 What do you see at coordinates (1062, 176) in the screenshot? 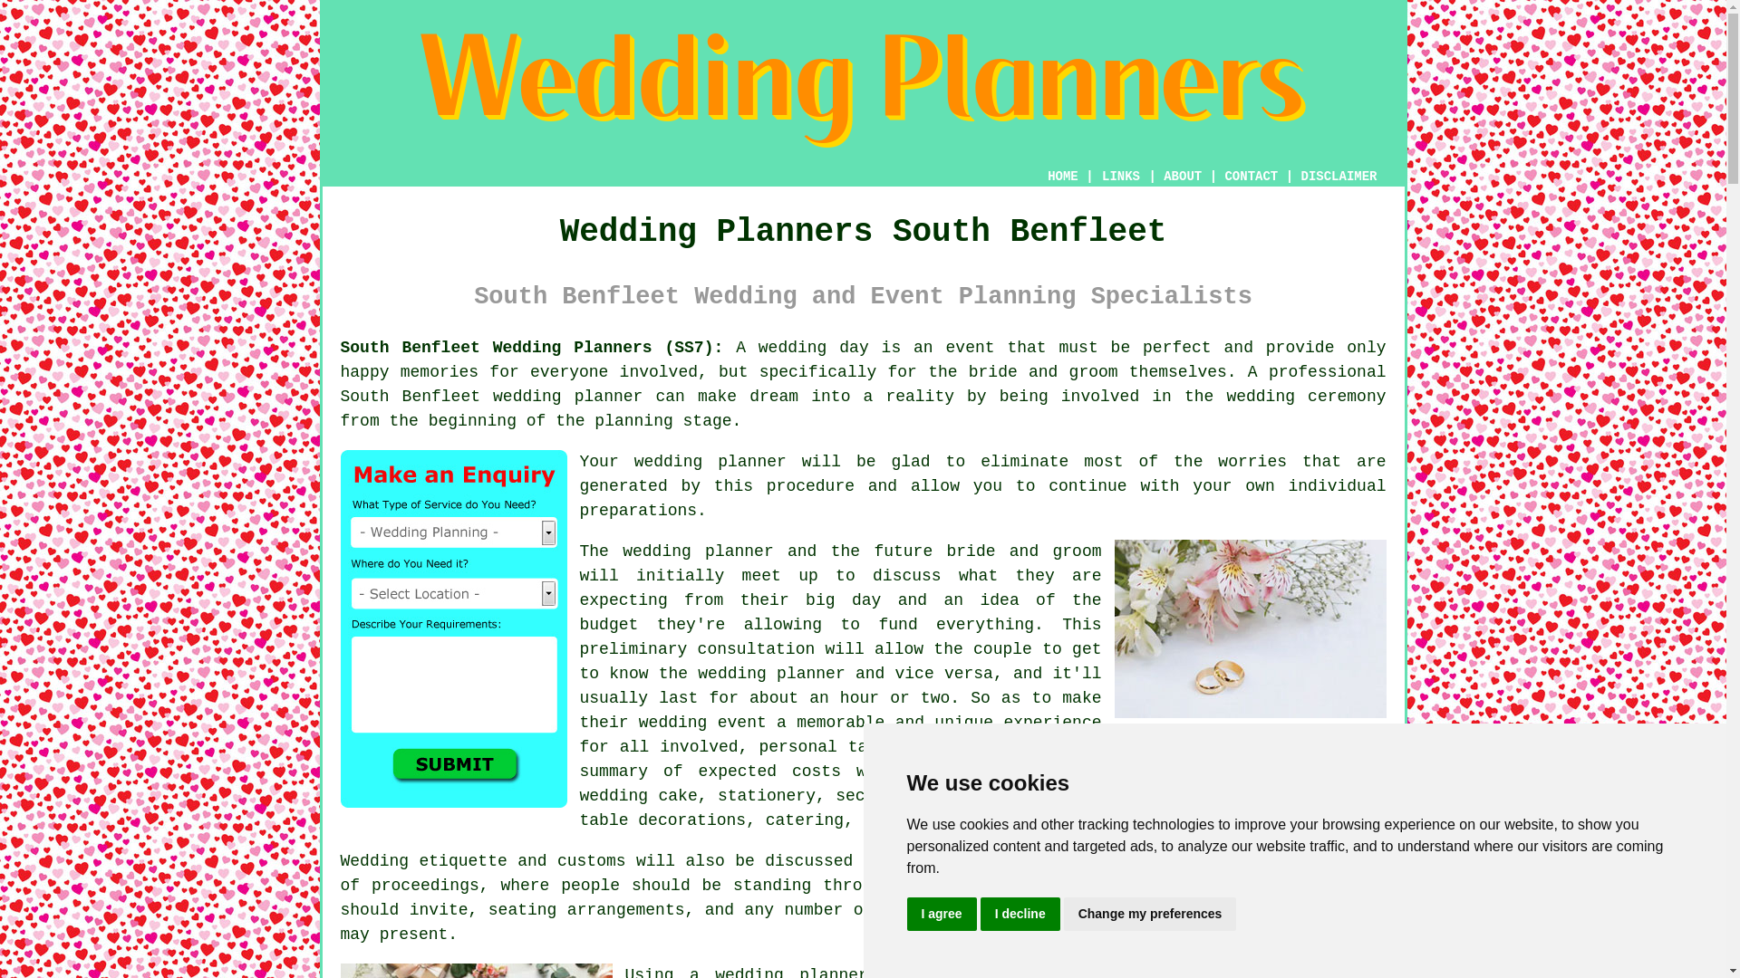
I see `HOME` at bounding box center [1062, 176].